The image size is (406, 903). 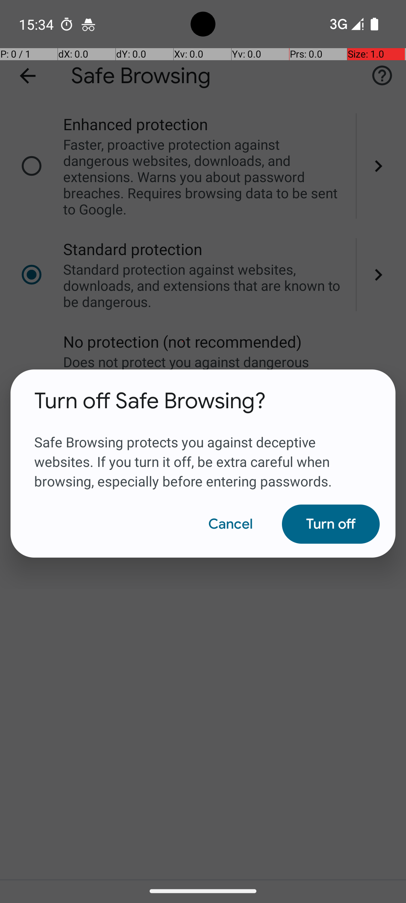 I want to click on Safe Browsing protects you against deceptive websites. If you turn it off, be extra careful when browsing, especially before entering passwords., so click(x=203, y=453).